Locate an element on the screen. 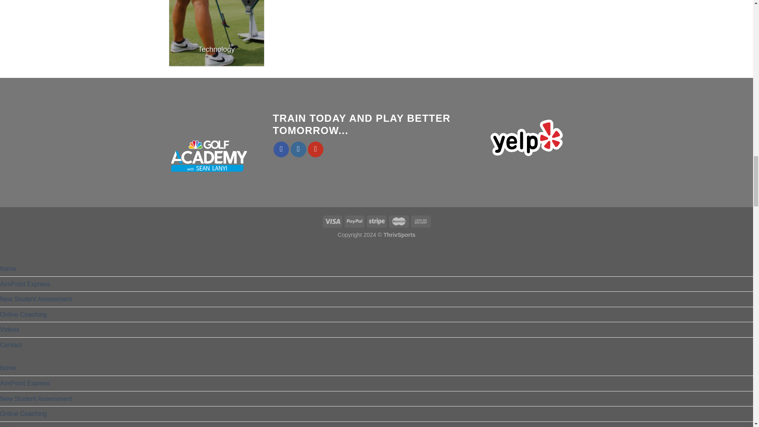  Videos is located at coordinates (9, 425).